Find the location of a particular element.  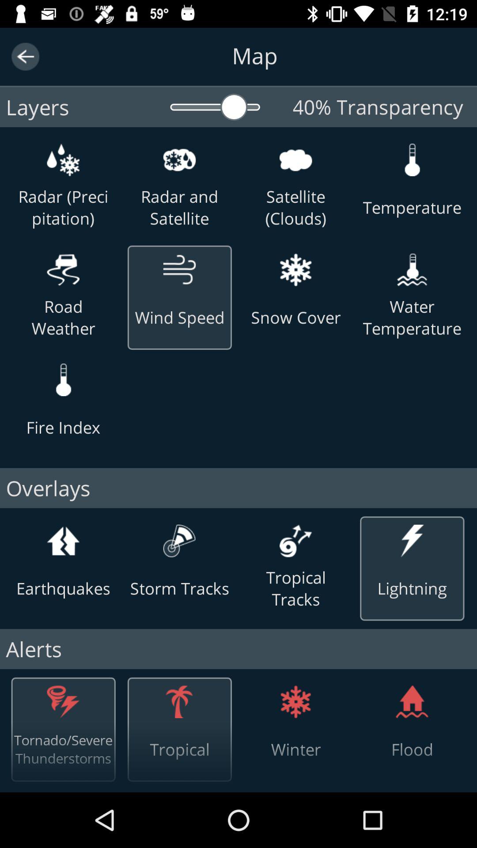

click the icon above tropical tracks is located at coordinates (296, 541).